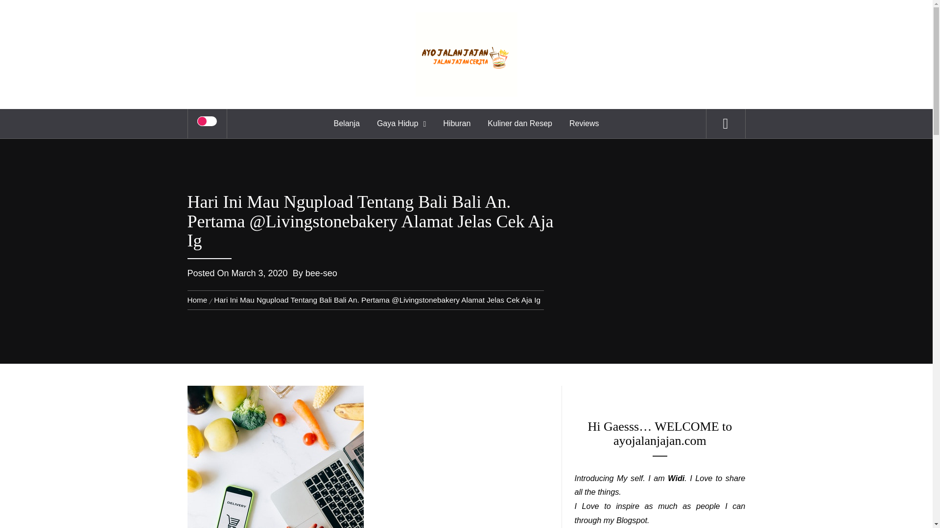 Image resolution: width=940 pixels, height=528 pixels. What do you see at coordinates (259, 273) in the screenshot?
I see `March 3, 2020` at bounding box center [259, 273].